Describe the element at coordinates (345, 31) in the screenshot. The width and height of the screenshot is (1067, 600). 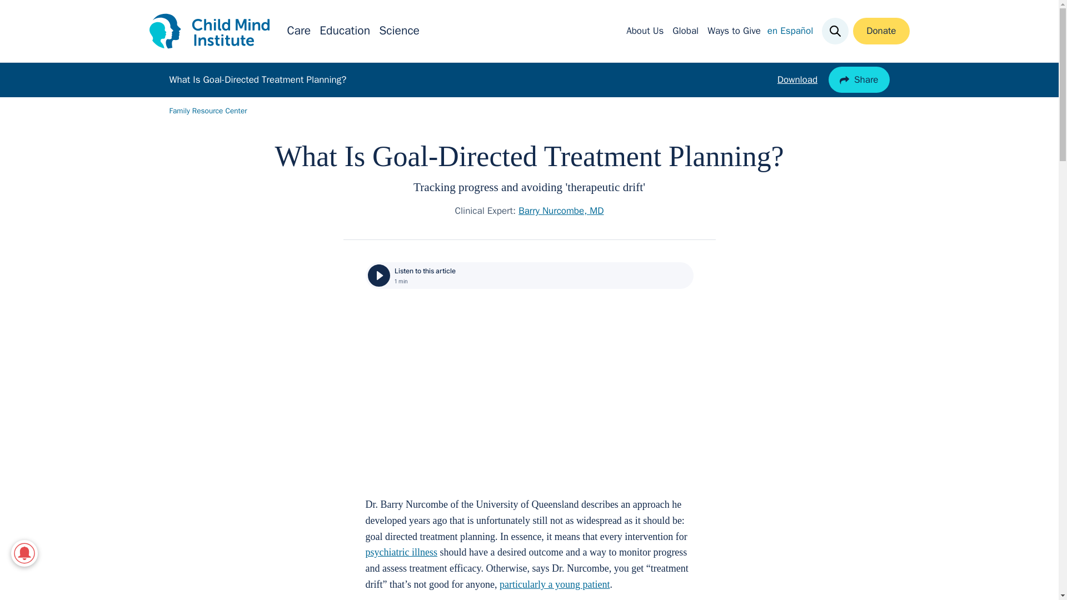
I see `Education` at that location.